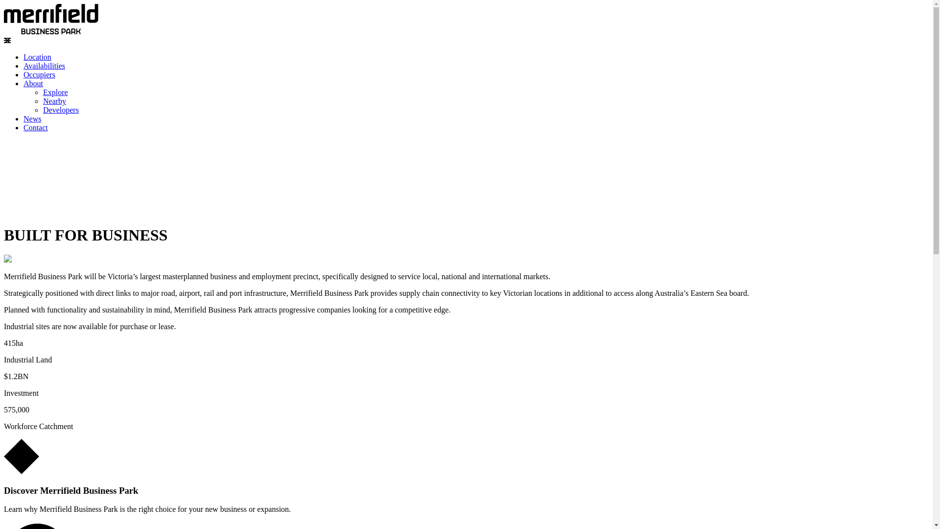  I want to click on About, so click(33, 83).